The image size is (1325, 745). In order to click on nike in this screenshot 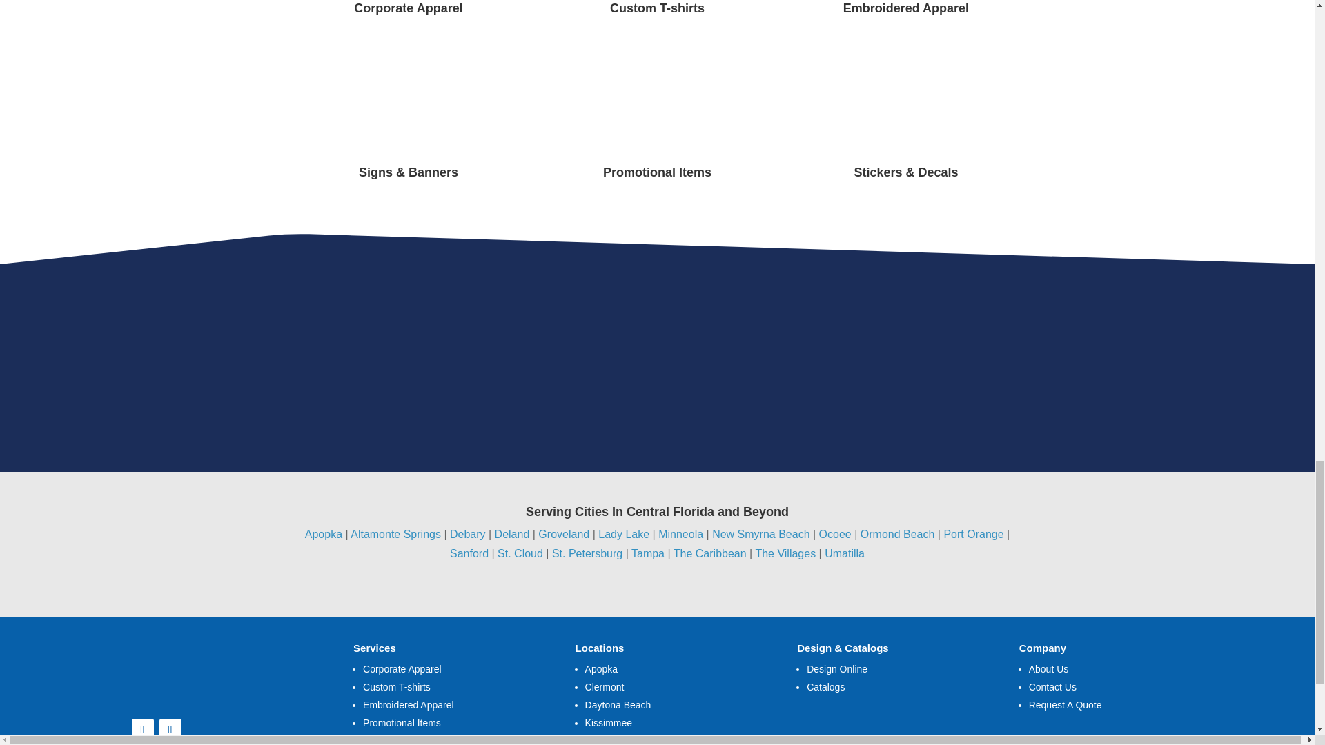, I will do `click(623, 350)`.